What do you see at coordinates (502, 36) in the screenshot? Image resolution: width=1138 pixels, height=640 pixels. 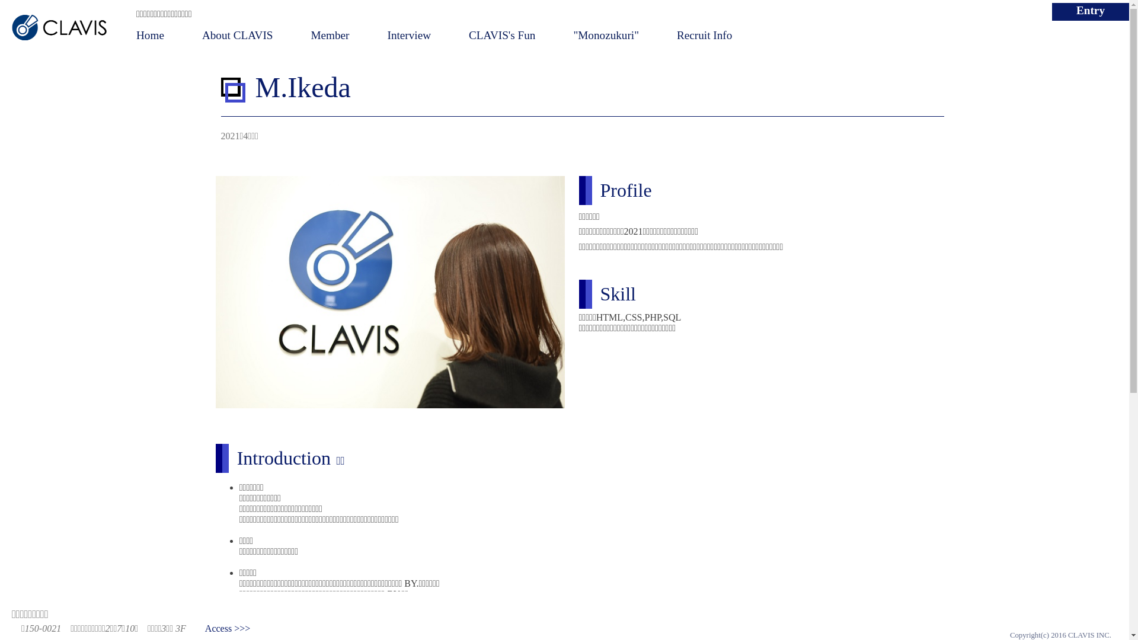 I see `CLAVIS's Fun` at bounding box center [502, 36].